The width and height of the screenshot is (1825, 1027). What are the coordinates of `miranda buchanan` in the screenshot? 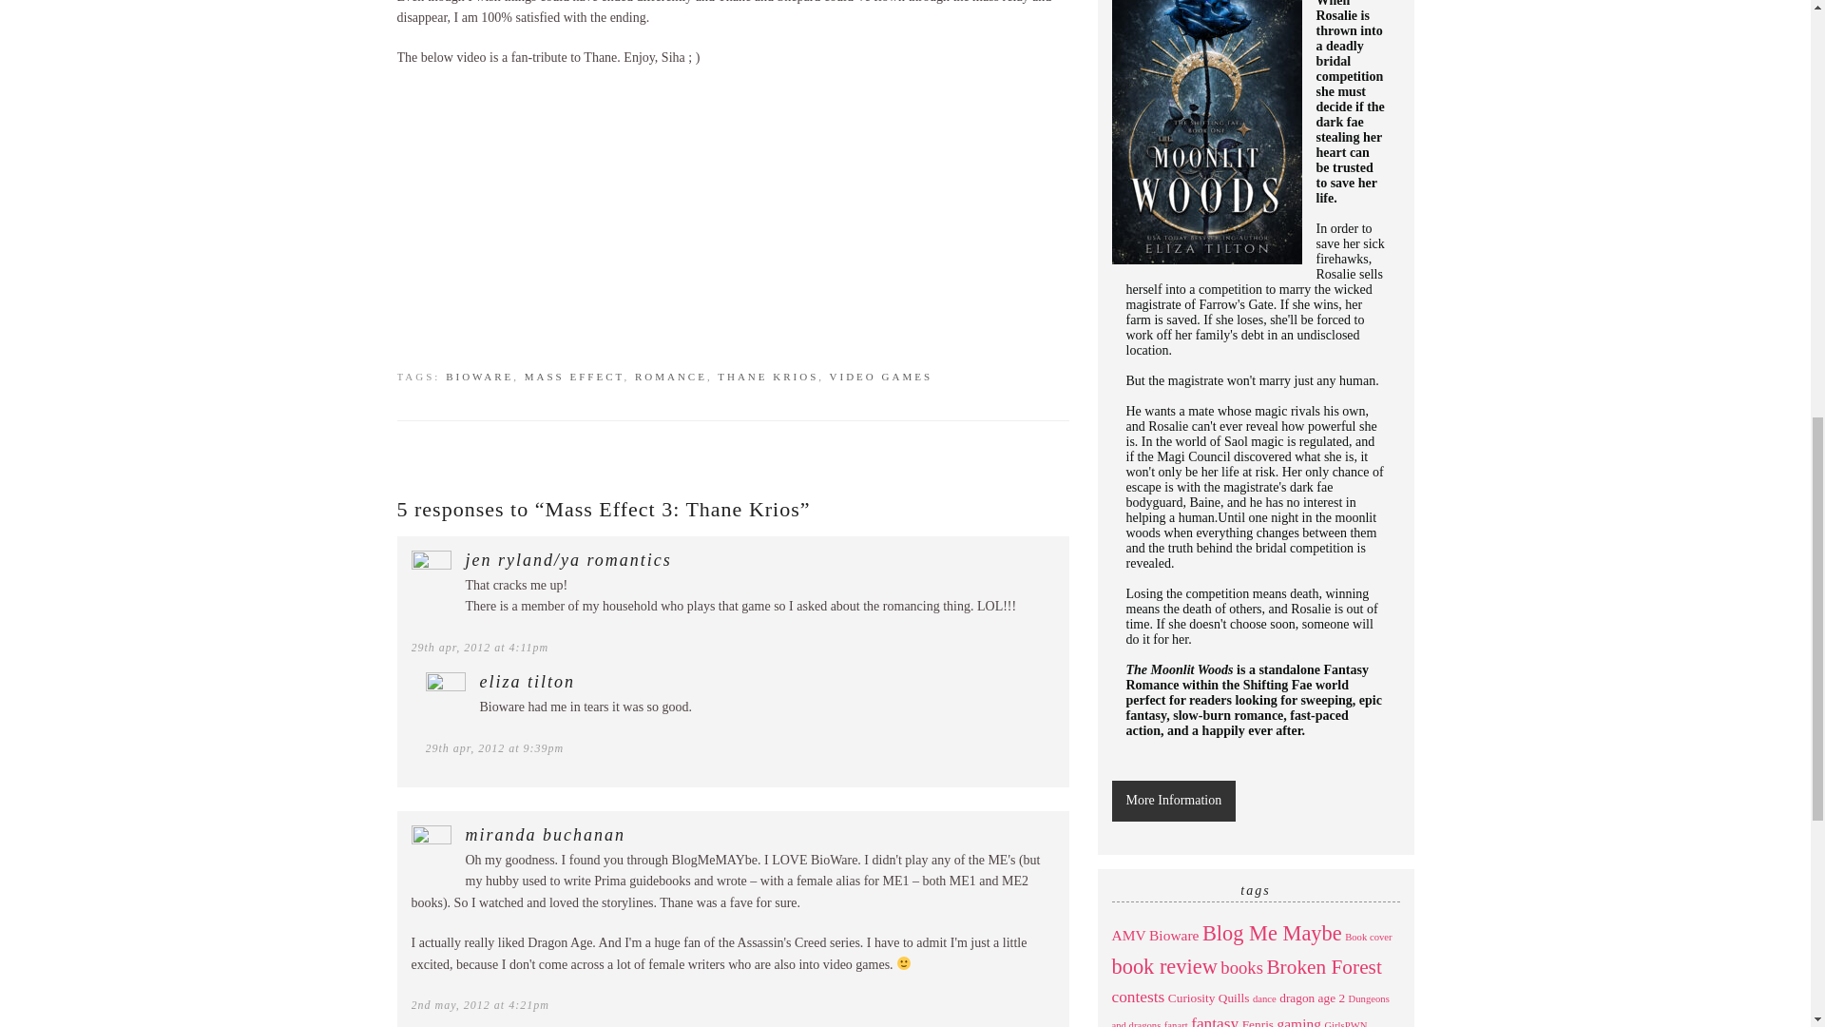 It's located at (546, 835).